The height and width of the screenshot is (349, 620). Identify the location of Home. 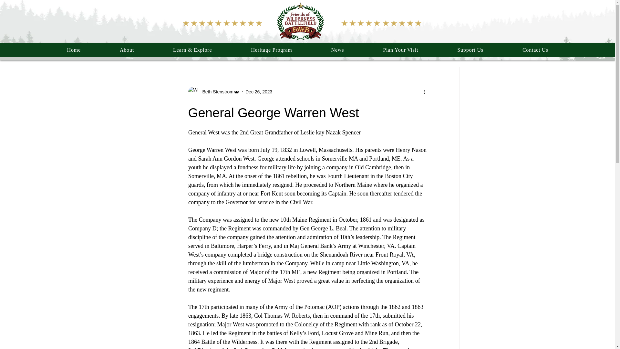
(74, 50).